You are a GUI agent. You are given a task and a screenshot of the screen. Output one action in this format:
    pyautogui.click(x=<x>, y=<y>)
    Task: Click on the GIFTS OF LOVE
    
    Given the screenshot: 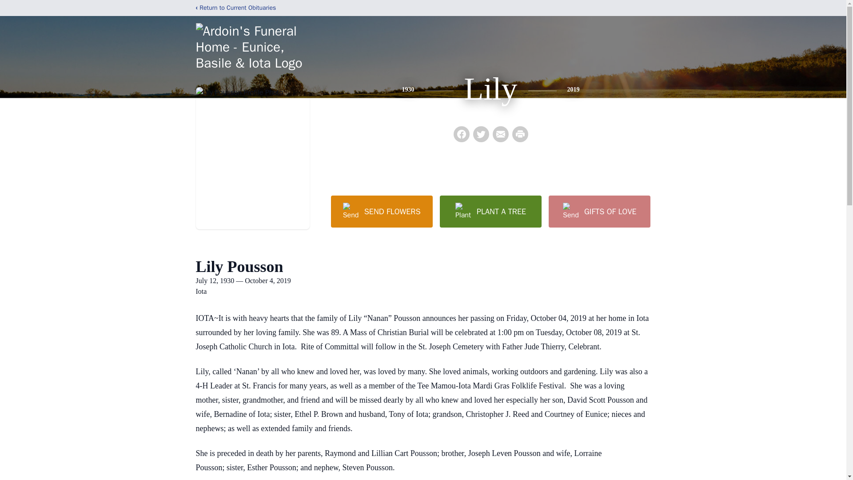 What is the action you would take?
    pyautogui.click(x=599, y=211)
    